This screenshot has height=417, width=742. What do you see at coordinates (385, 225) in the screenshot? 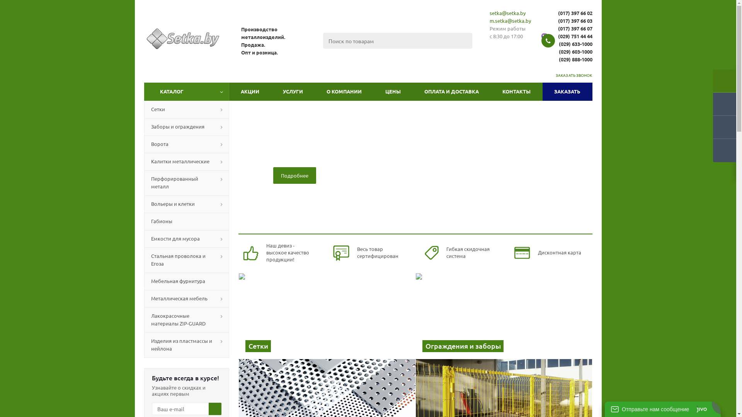
I see `1` at bounding box center [385, 225].